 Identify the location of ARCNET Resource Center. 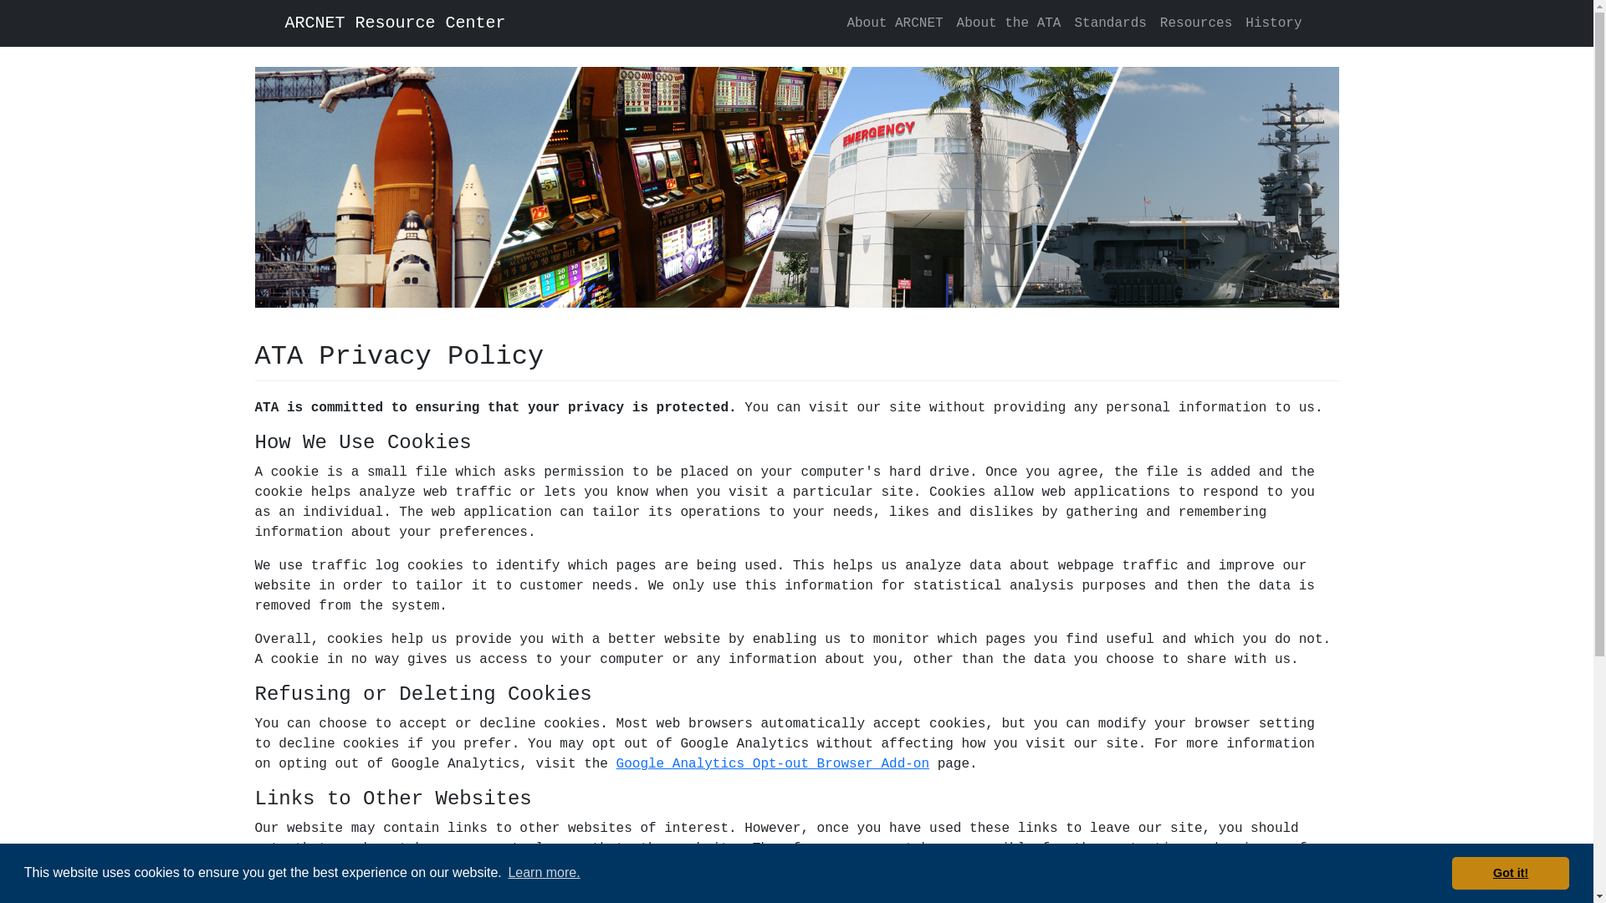
(395, 23).